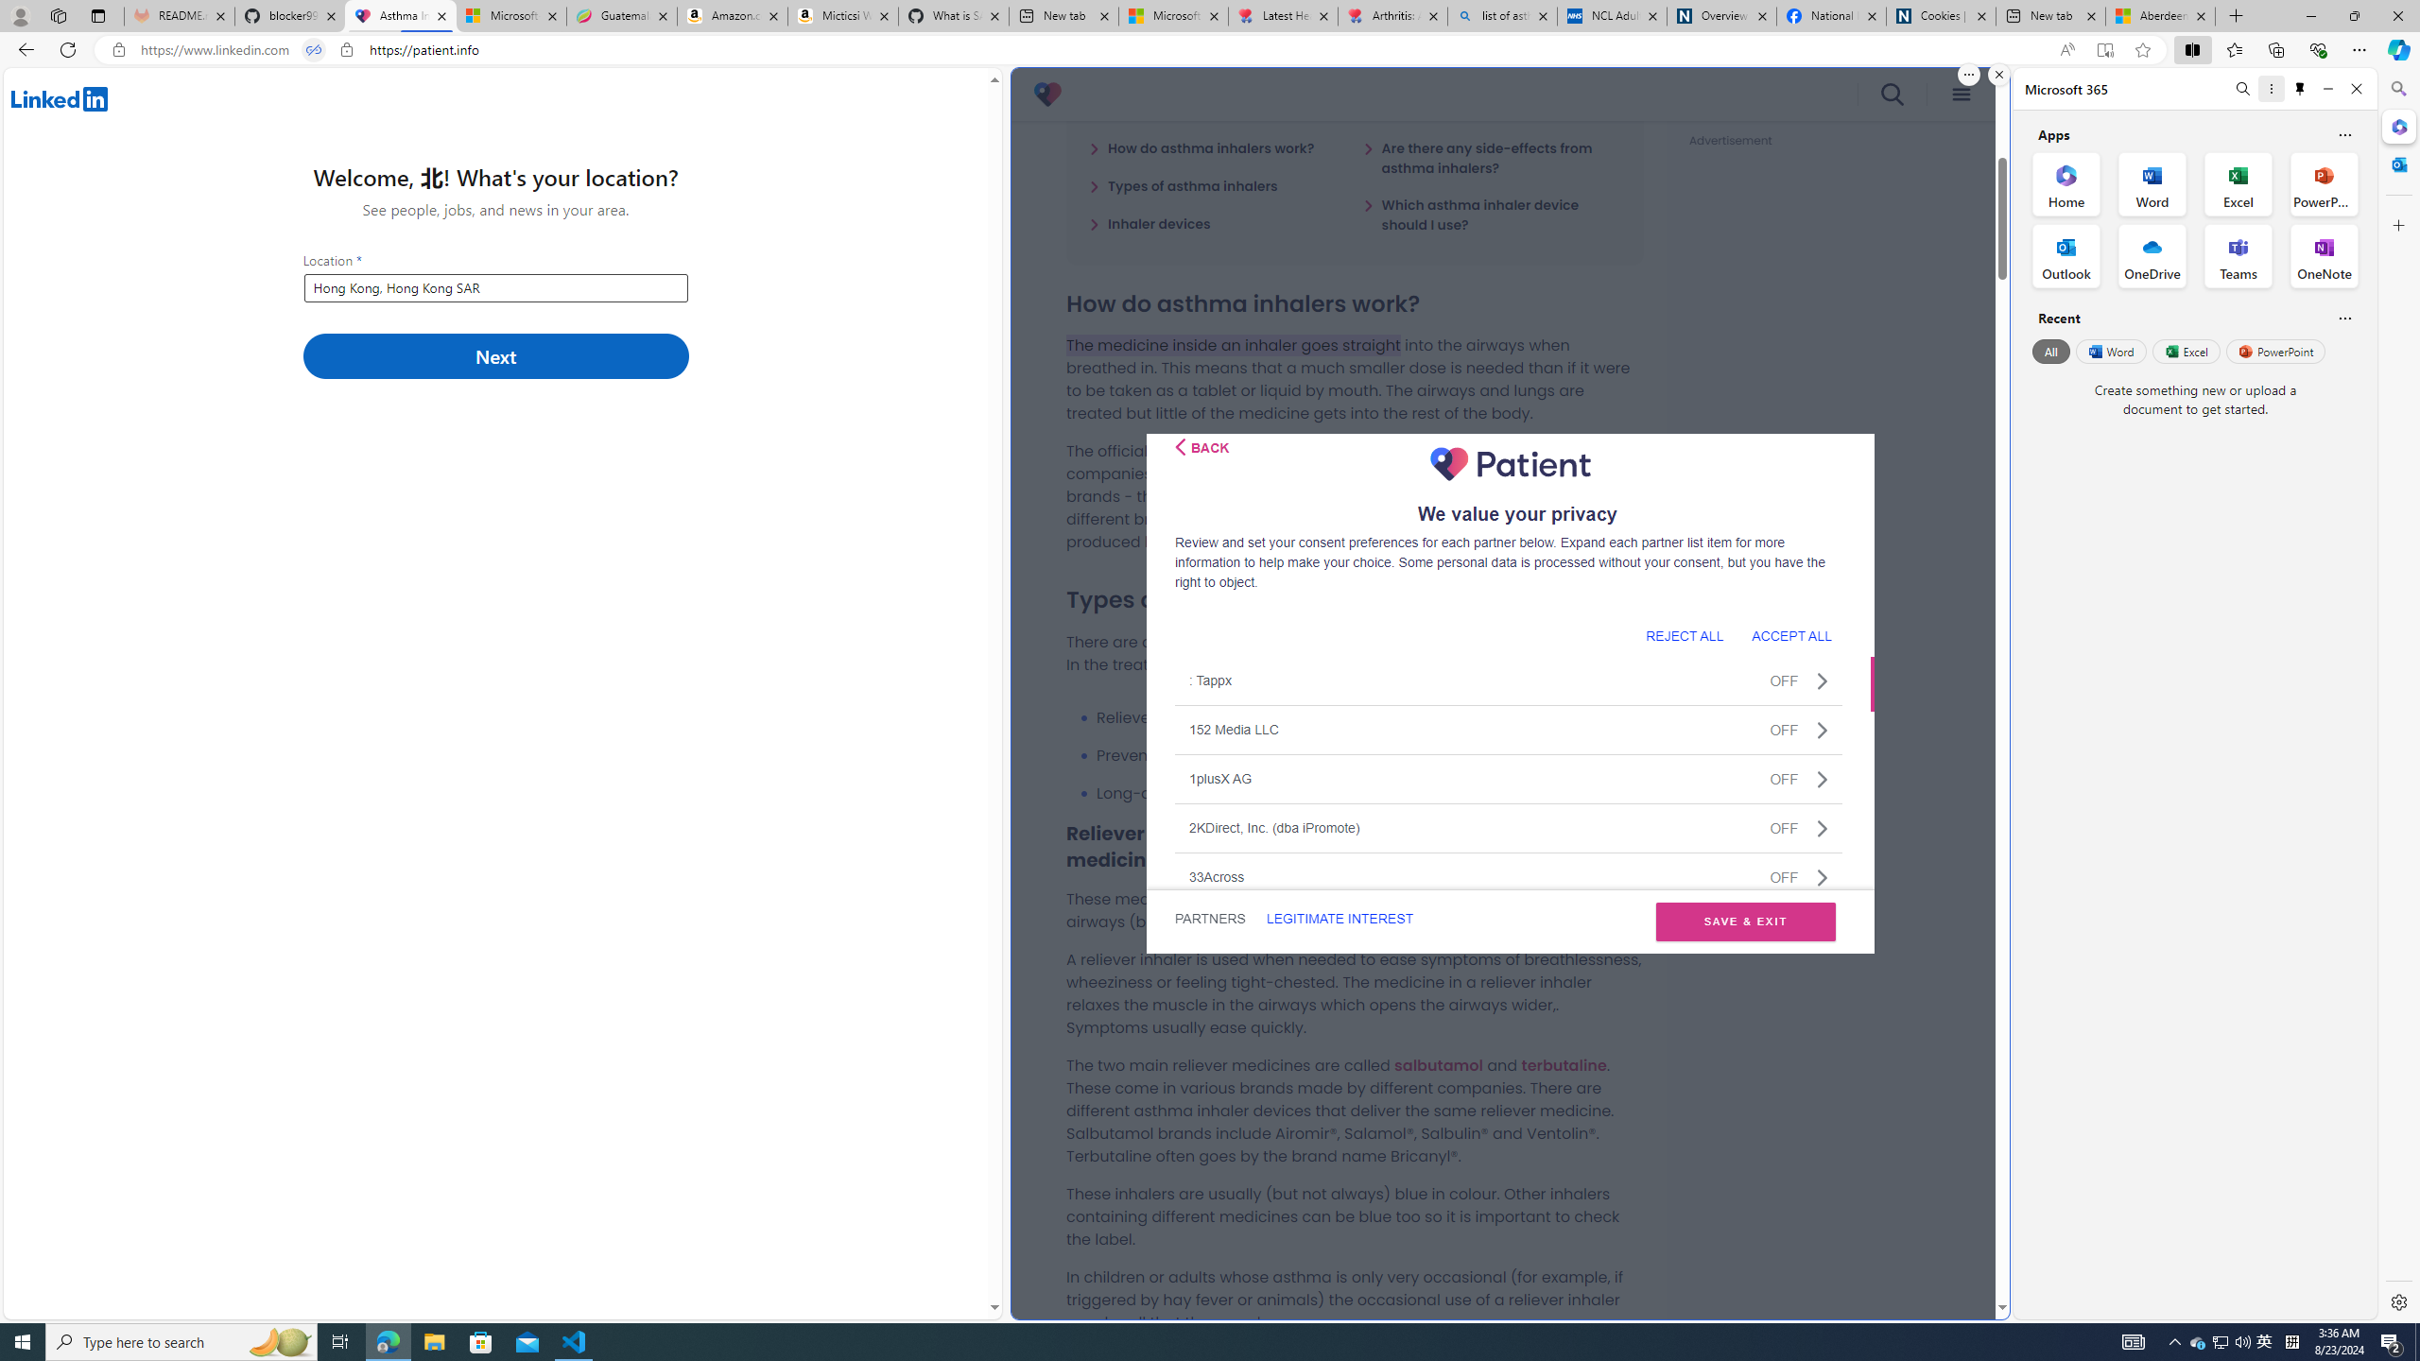  I want to click on 152 Media LLCOFF, so click(1509, 730).